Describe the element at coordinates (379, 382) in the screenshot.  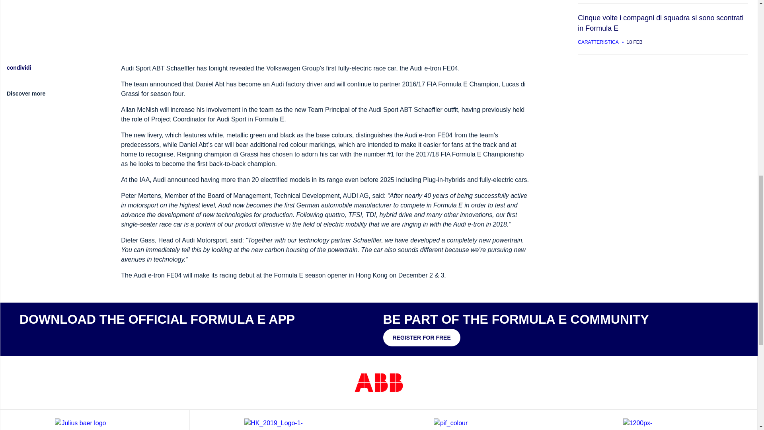
I see `Title Partner` at that location.